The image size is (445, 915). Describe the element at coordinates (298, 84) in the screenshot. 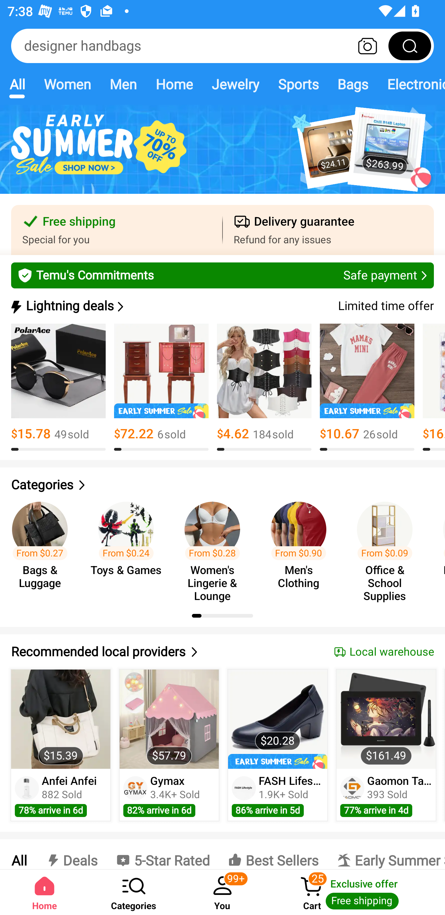

I see `Sports` at that location.